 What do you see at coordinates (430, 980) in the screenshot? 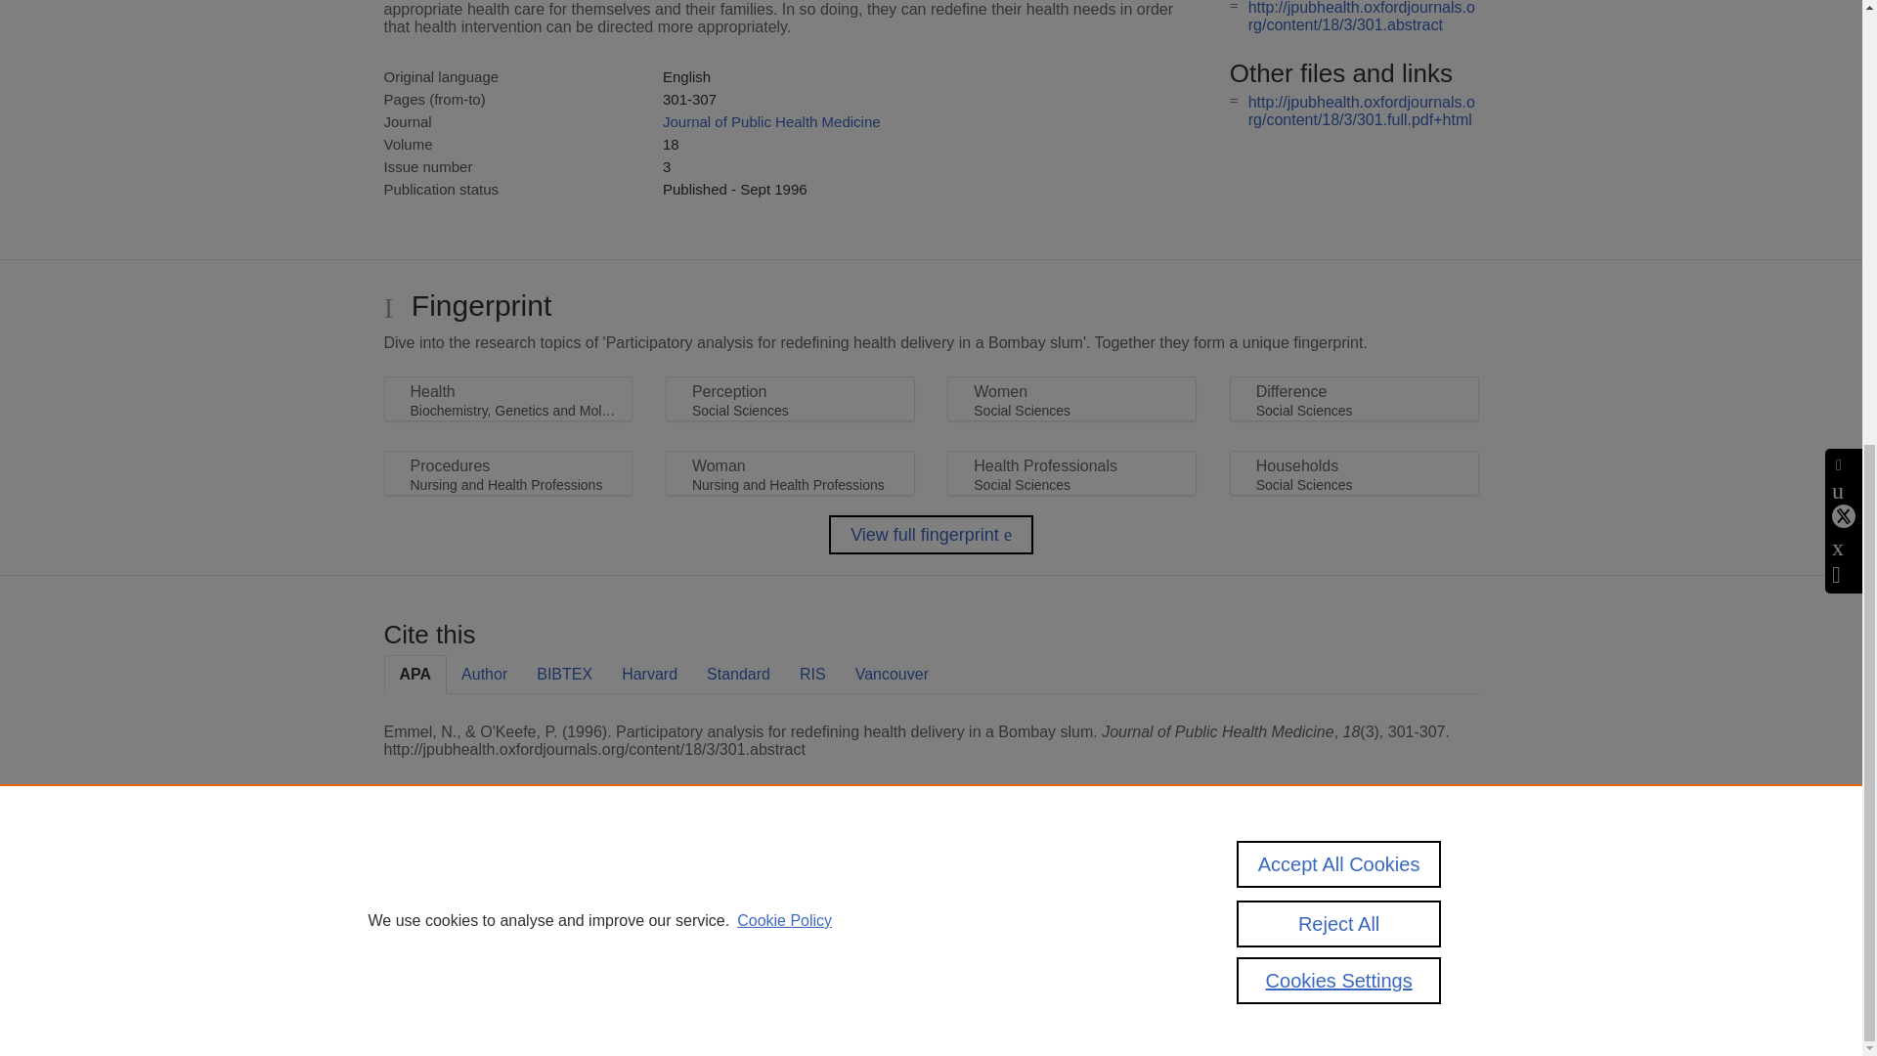
I see `Cookies Settings` at bounding box center [430, 980].